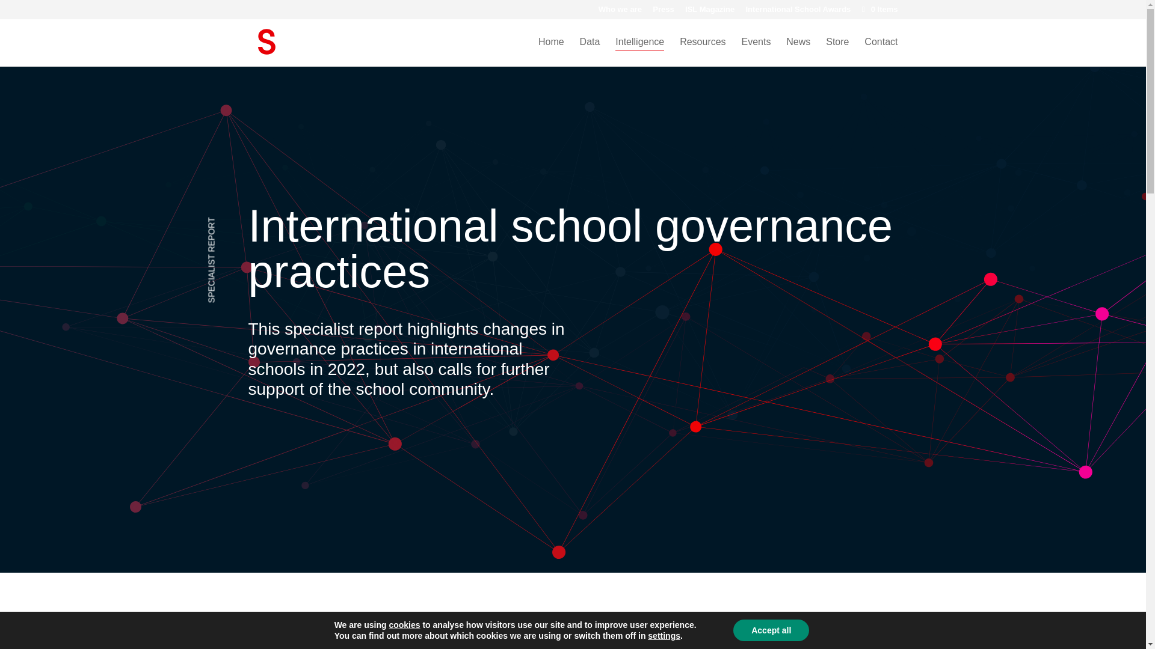 The image size is (1155, 649). I want to click on Press, so click(663, 12).